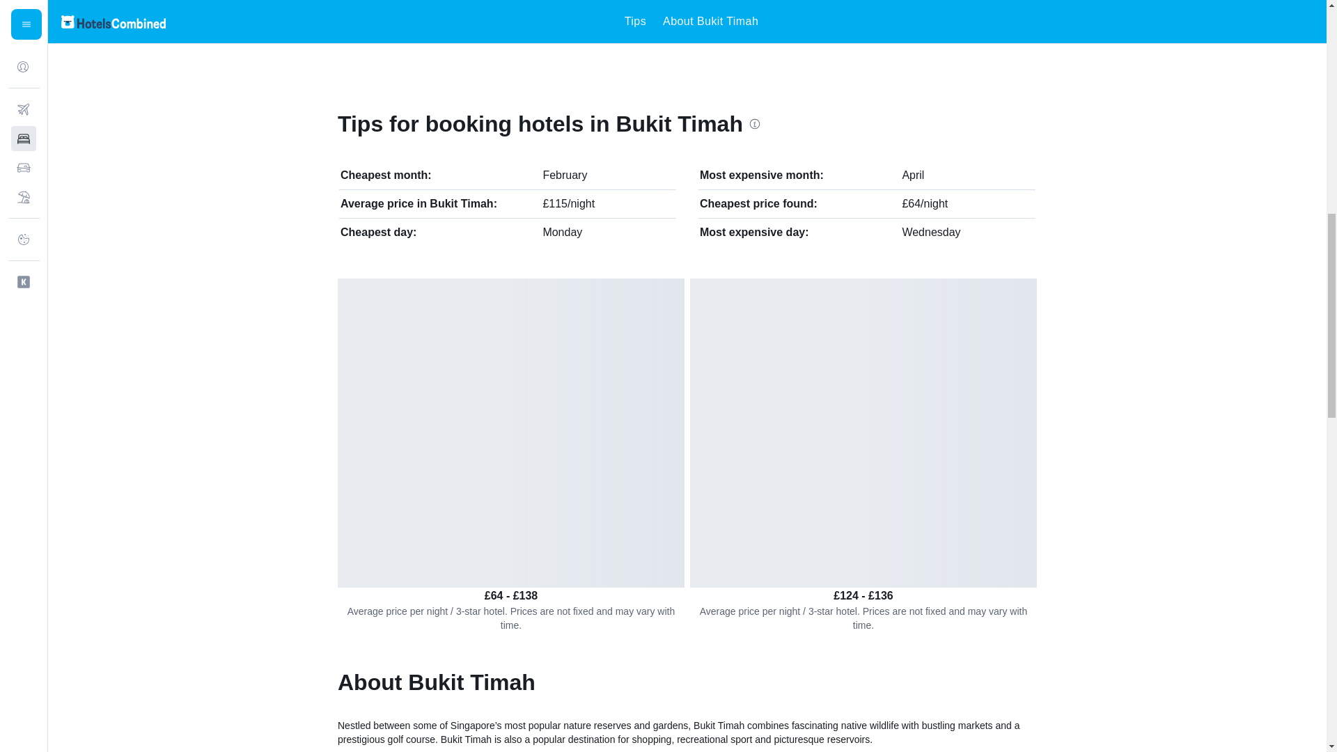 The image size is (1337, 752). I want to click on Wednesday, so click(930, 233).